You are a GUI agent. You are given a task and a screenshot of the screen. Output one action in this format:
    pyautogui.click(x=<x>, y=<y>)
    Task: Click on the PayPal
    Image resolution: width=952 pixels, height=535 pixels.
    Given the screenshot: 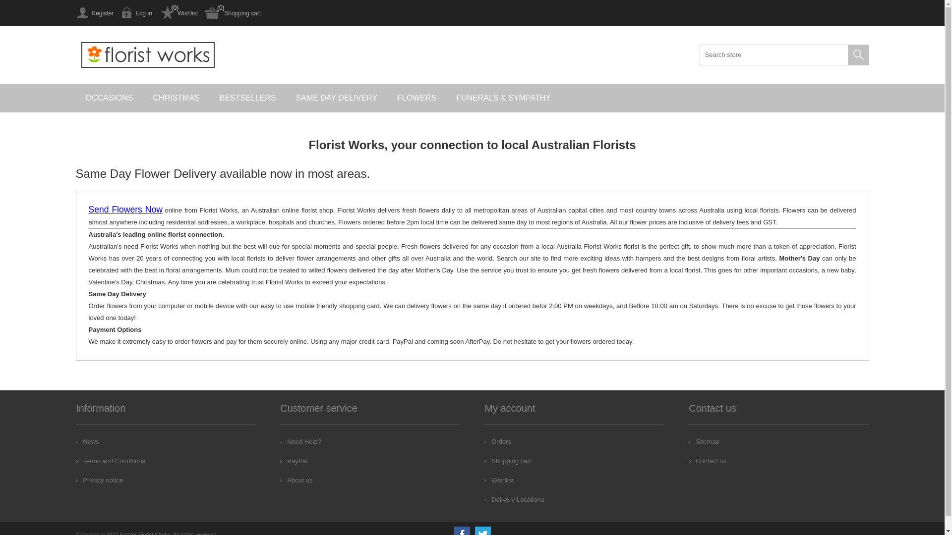 What is the action you would take?
    pyautogui.click(x=294, y=461)
    